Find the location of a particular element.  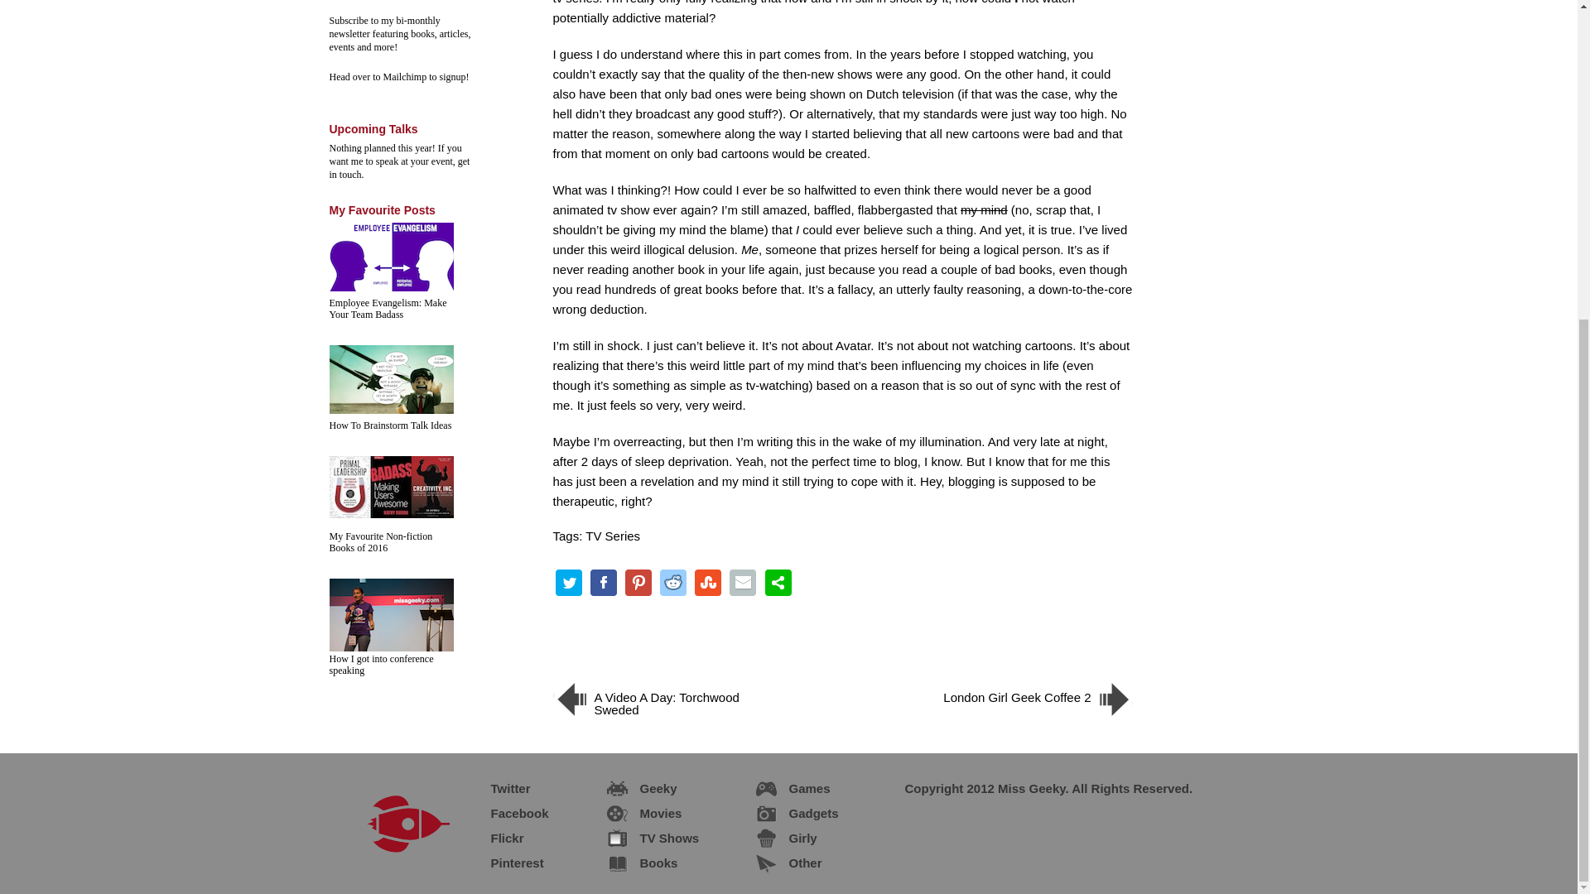

Facebook is located at coordinates (506, 811).